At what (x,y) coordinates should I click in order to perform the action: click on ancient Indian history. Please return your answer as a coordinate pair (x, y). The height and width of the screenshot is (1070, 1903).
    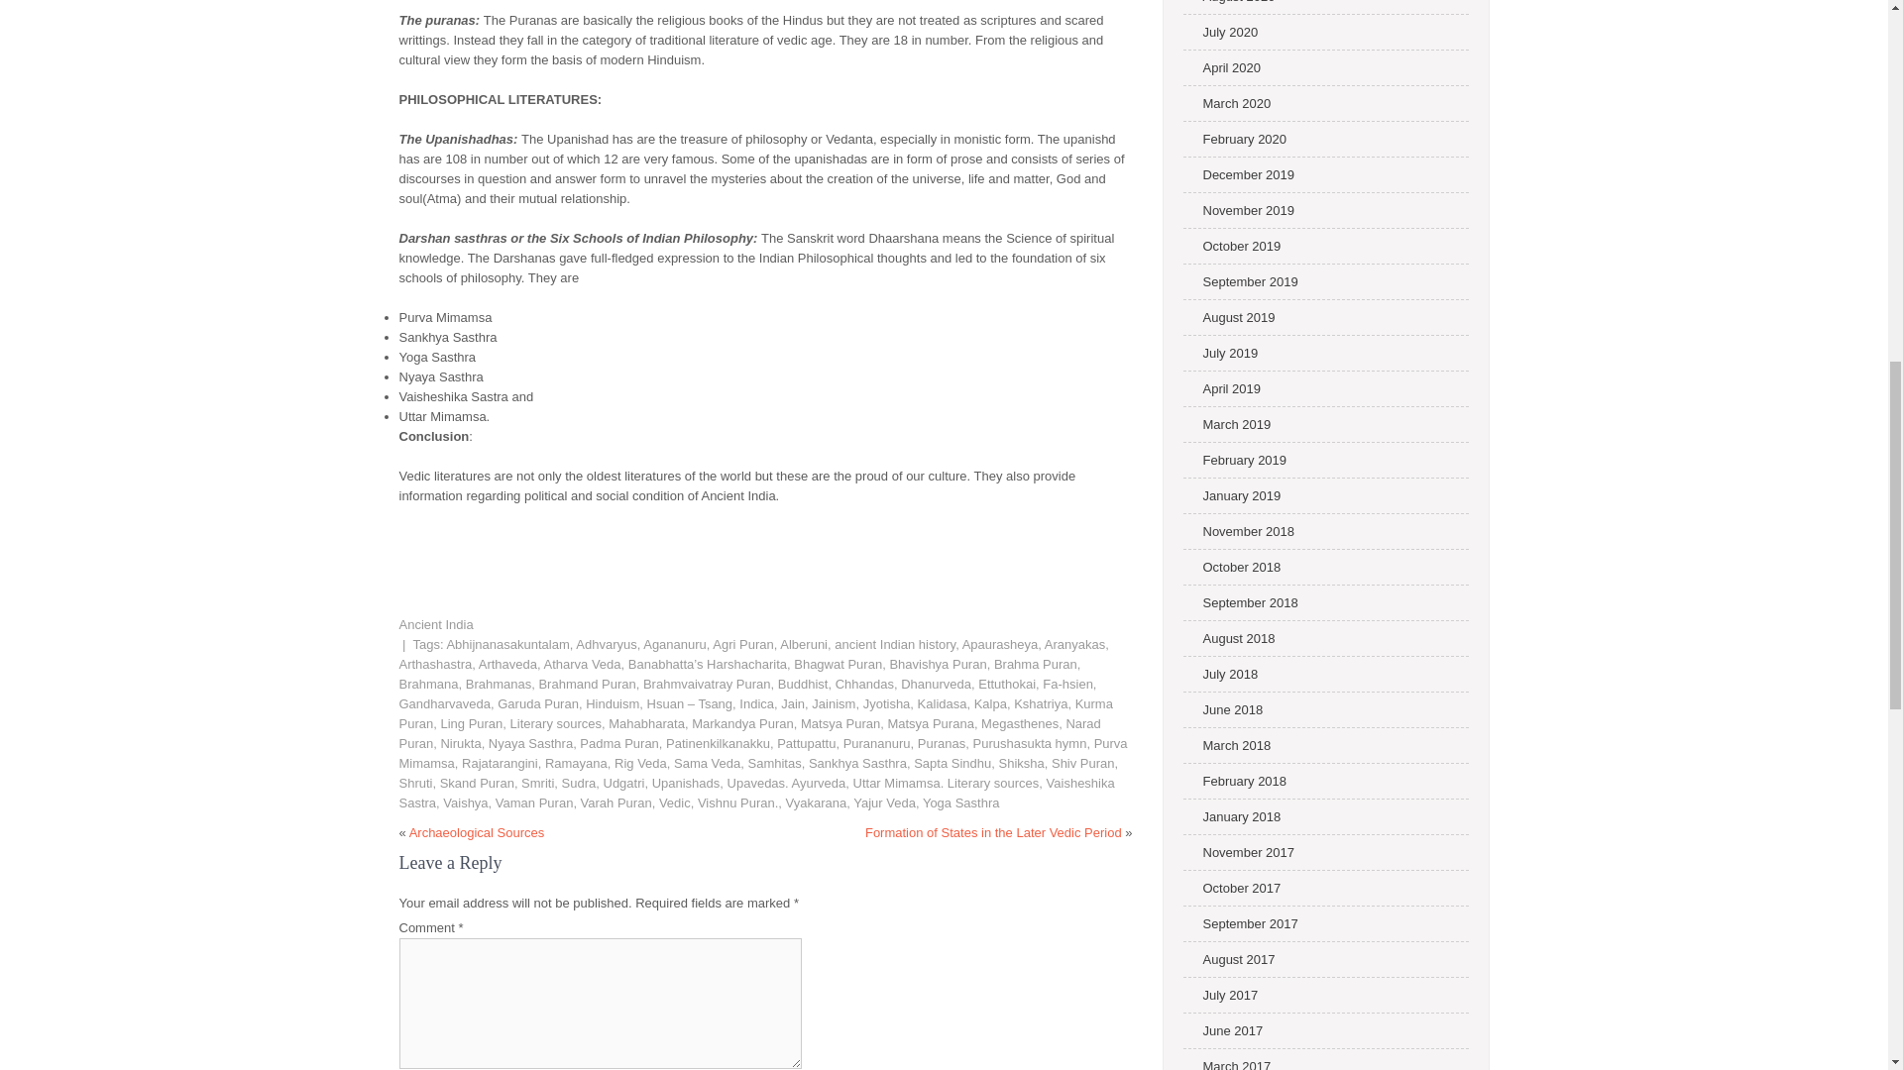
    Looking at the image, I should click on (894, 644).